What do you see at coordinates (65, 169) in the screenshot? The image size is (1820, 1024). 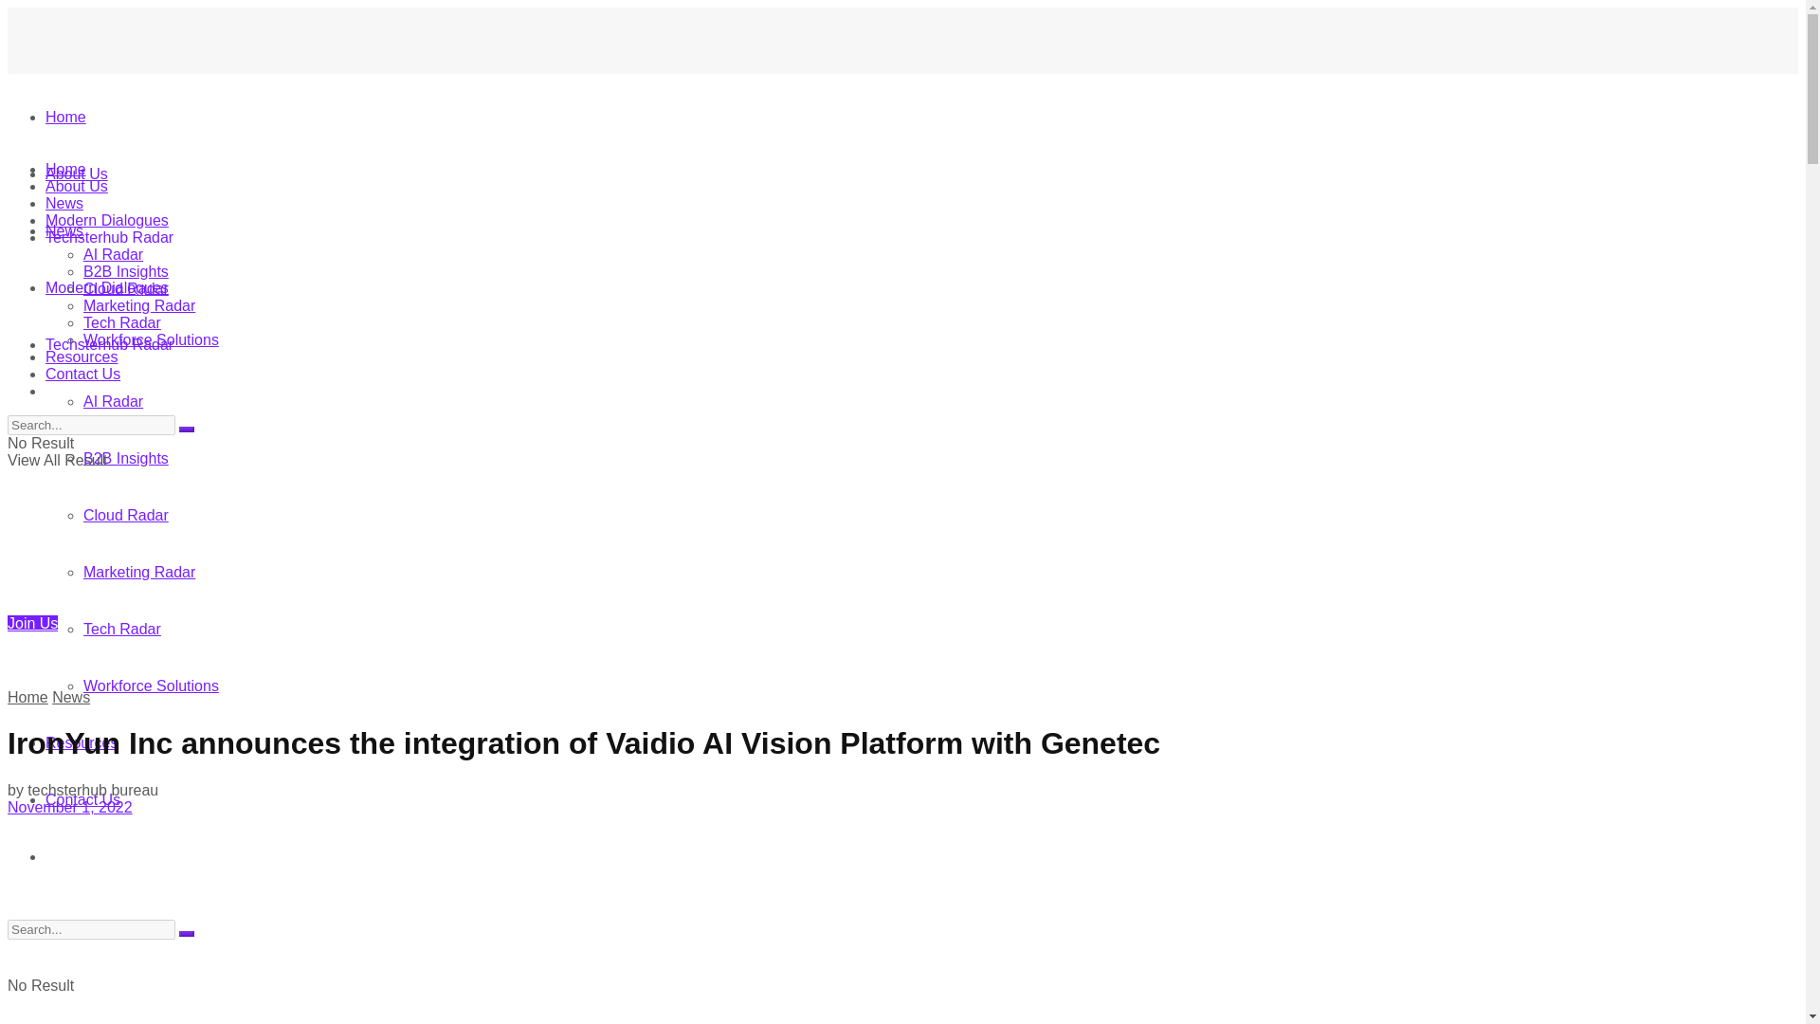 I see `Home` at bounding box center [65, 169].